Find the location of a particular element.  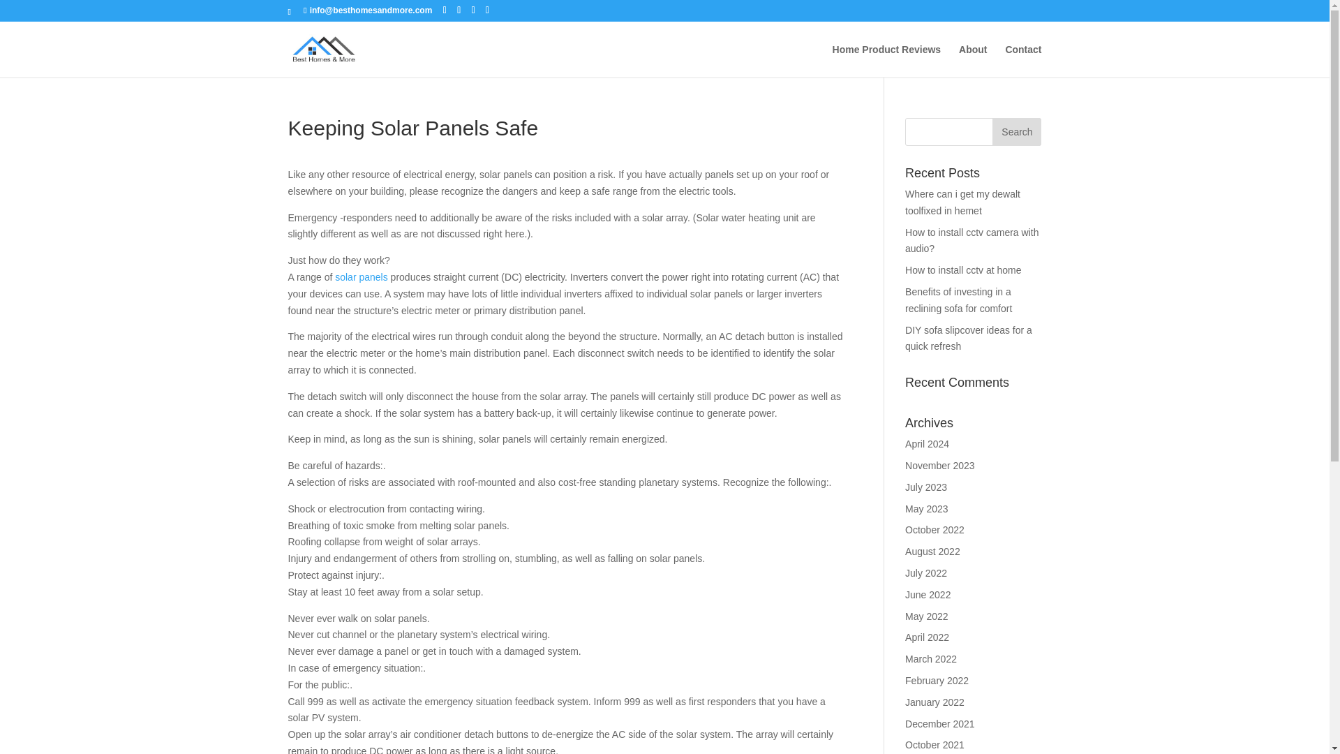

October 2021 is located at coordinates (935, 744).